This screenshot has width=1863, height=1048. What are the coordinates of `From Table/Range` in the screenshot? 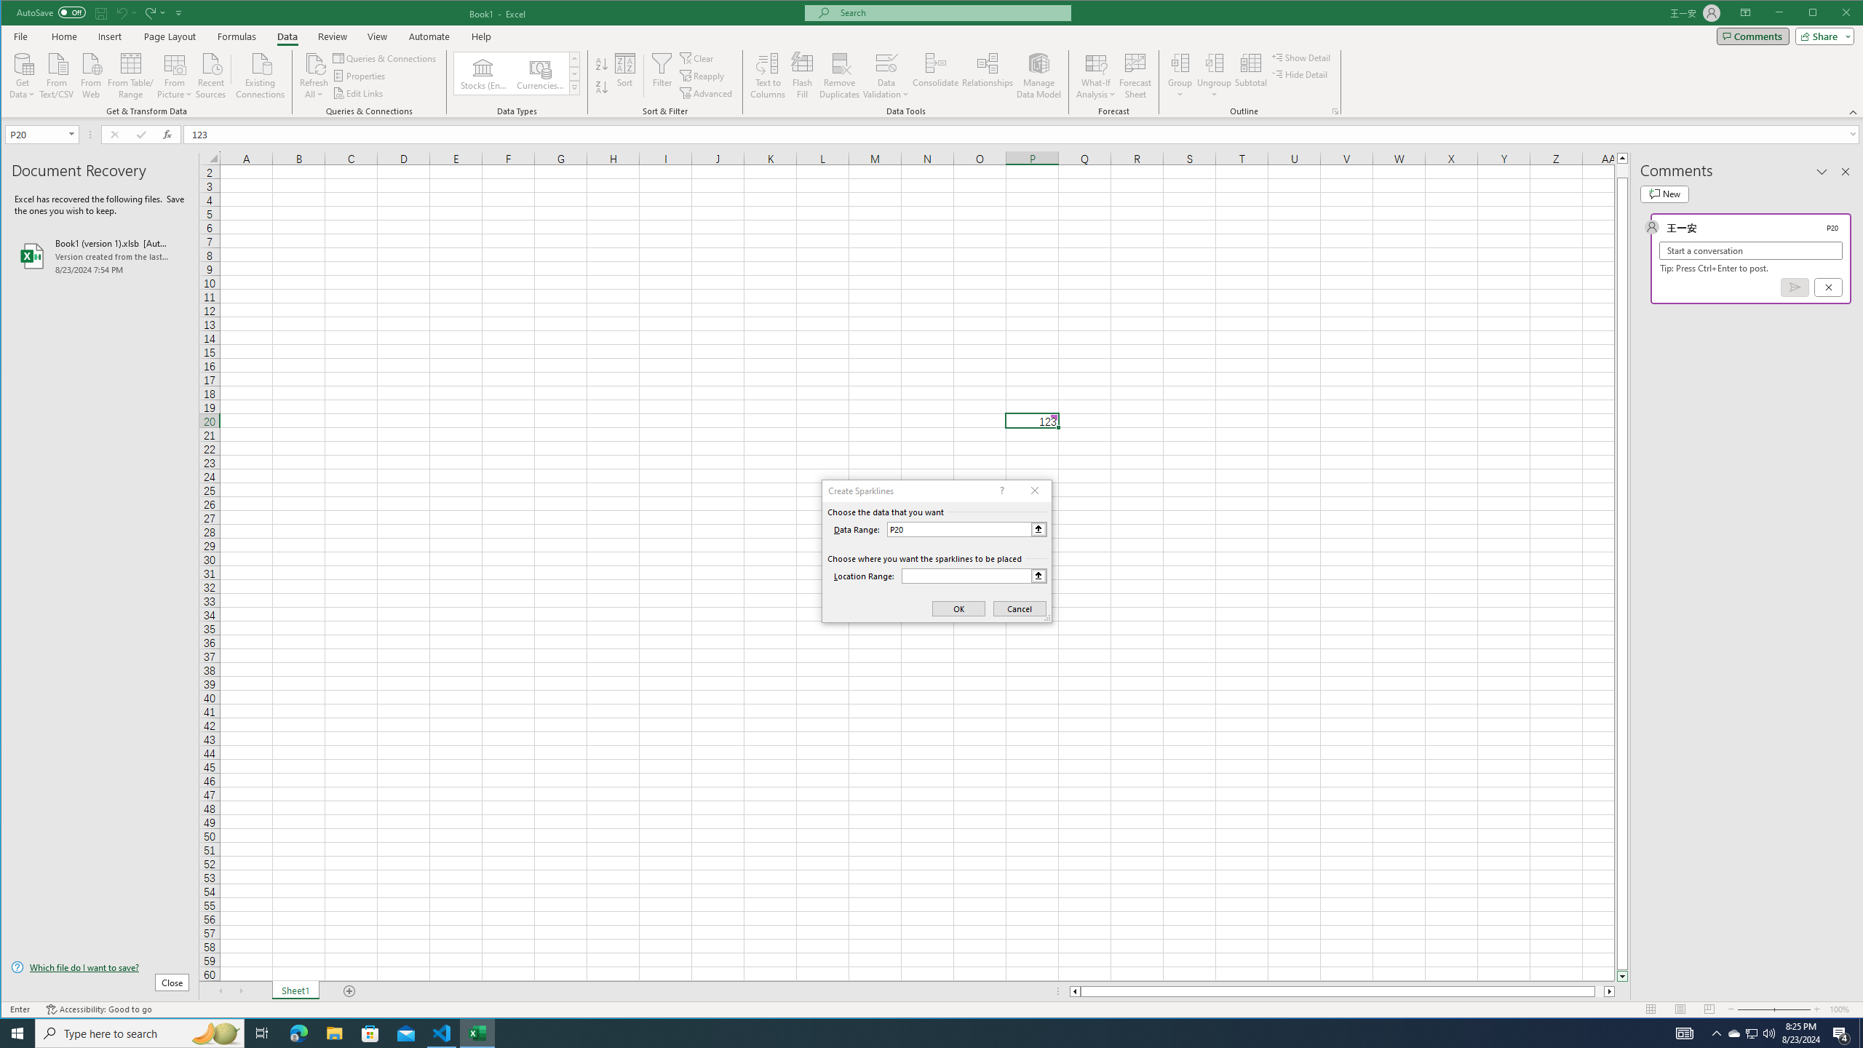 It's located at (131, 74).